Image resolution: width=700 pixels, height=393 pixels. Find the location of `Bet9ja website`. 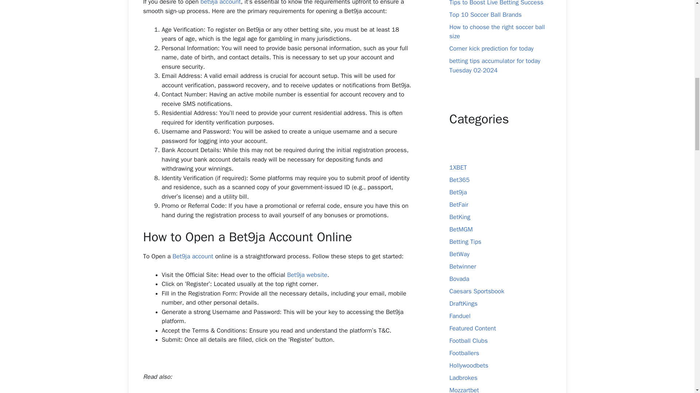

Bet9ja website is located at coordinates (307, 275).